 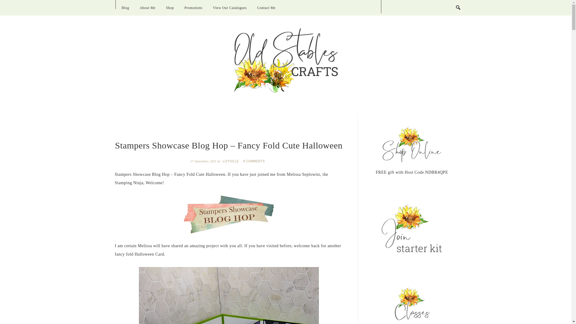 What do you see at coordinates (125, 8) in the screenshot?
I see `Blog` at bounding box center [125, 8].